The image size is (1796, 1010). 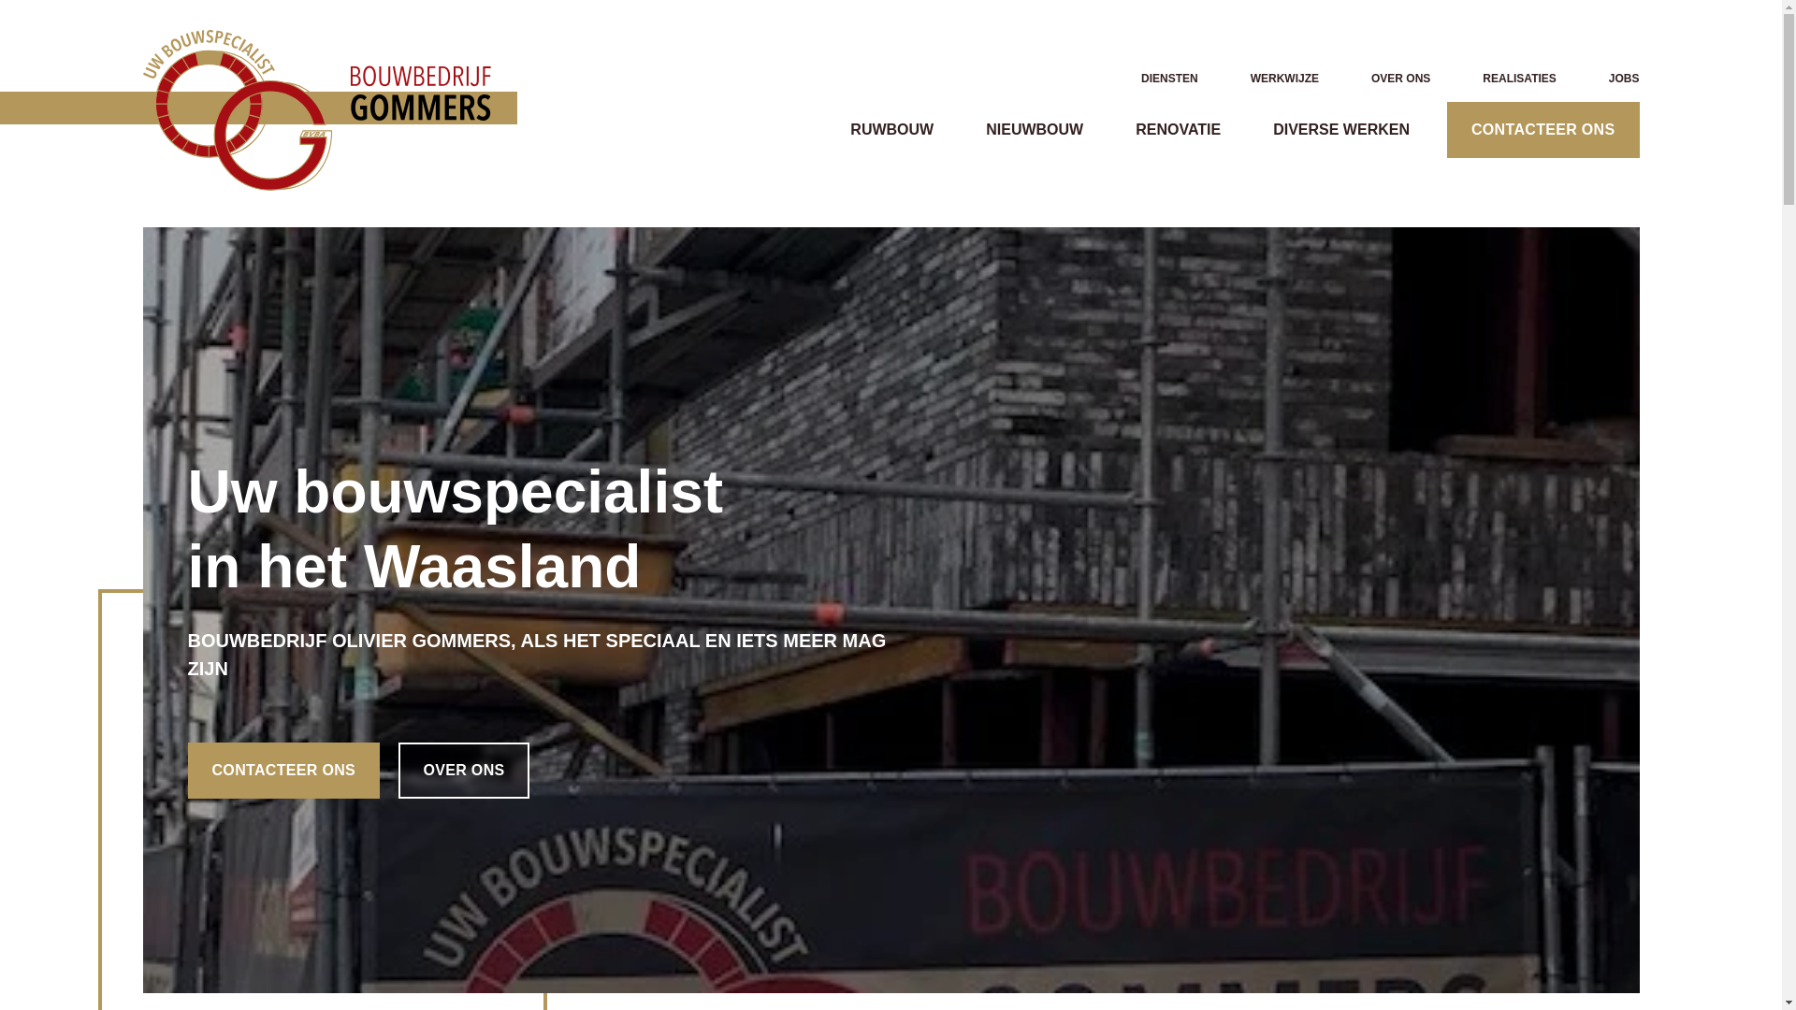 What do you see at coordinates (464, 771) in the screenshot?
I see `OVER ONS` at bounding box center [464, 771].